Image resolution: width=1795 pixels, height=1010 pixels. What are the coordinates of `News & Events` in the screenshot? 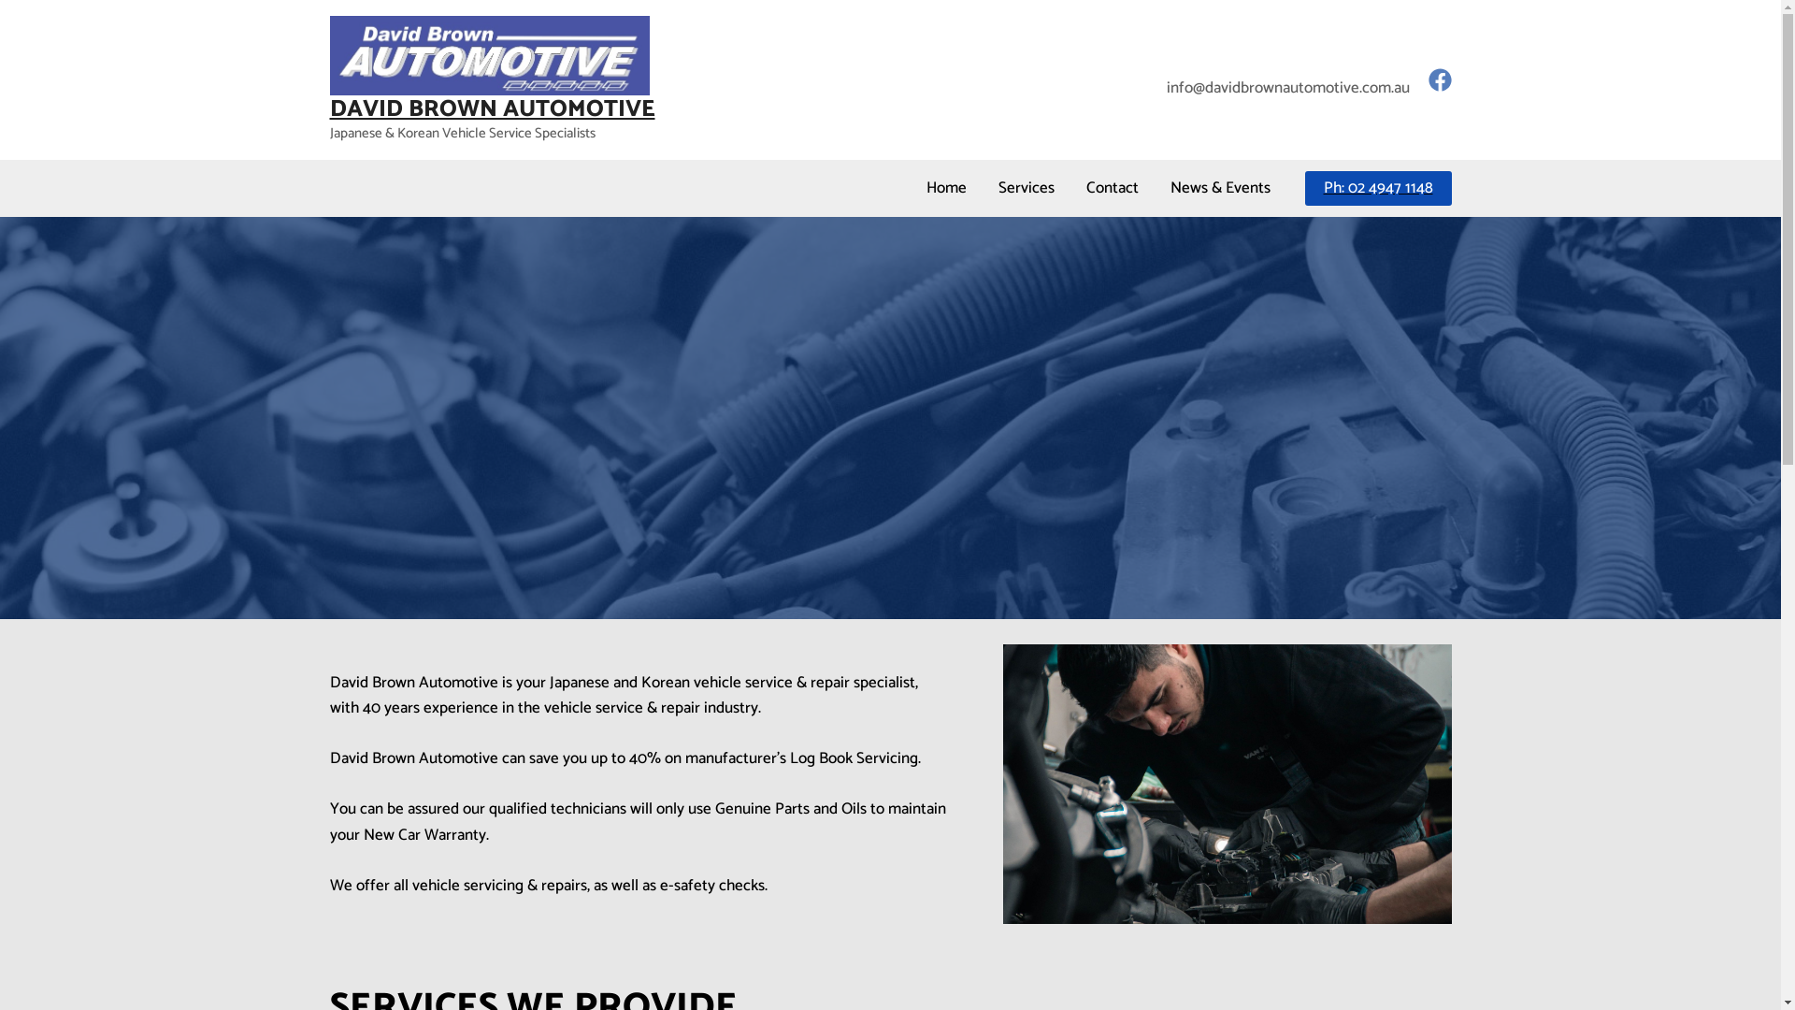 It's located at (1219, 188).